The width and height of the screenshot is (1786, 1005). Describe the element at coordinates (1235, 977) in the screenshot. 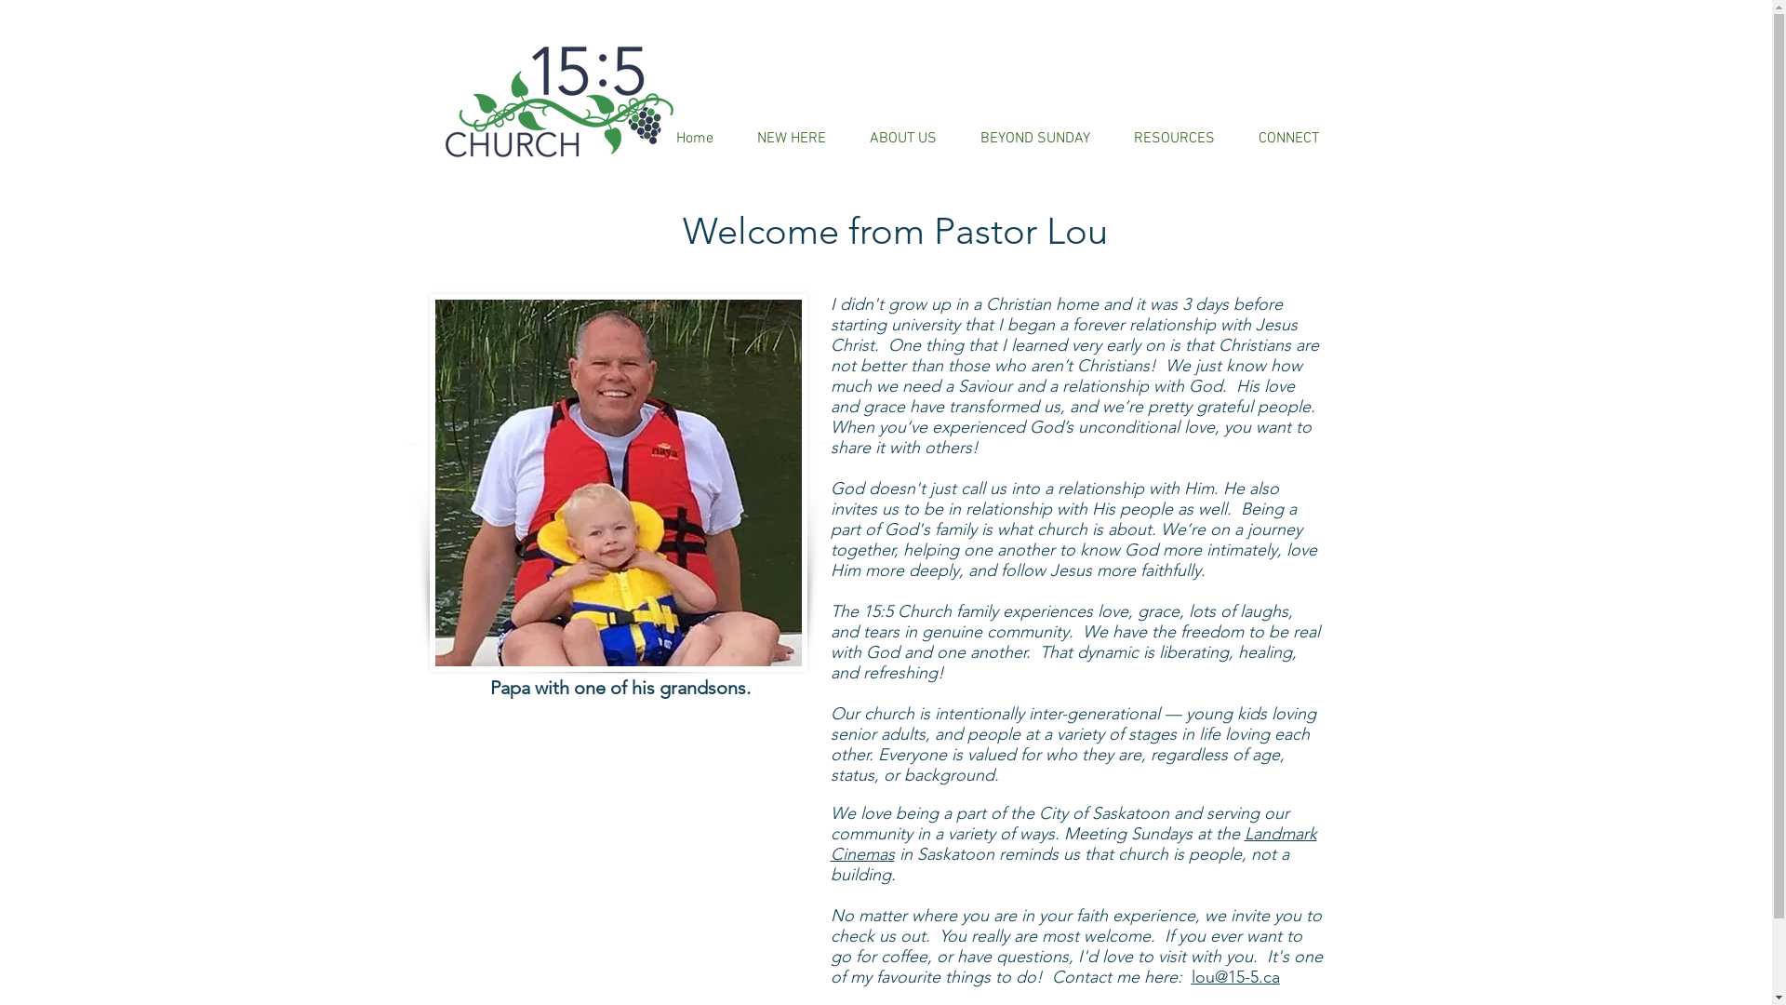

I see `lou@15-5.ca` at that location.